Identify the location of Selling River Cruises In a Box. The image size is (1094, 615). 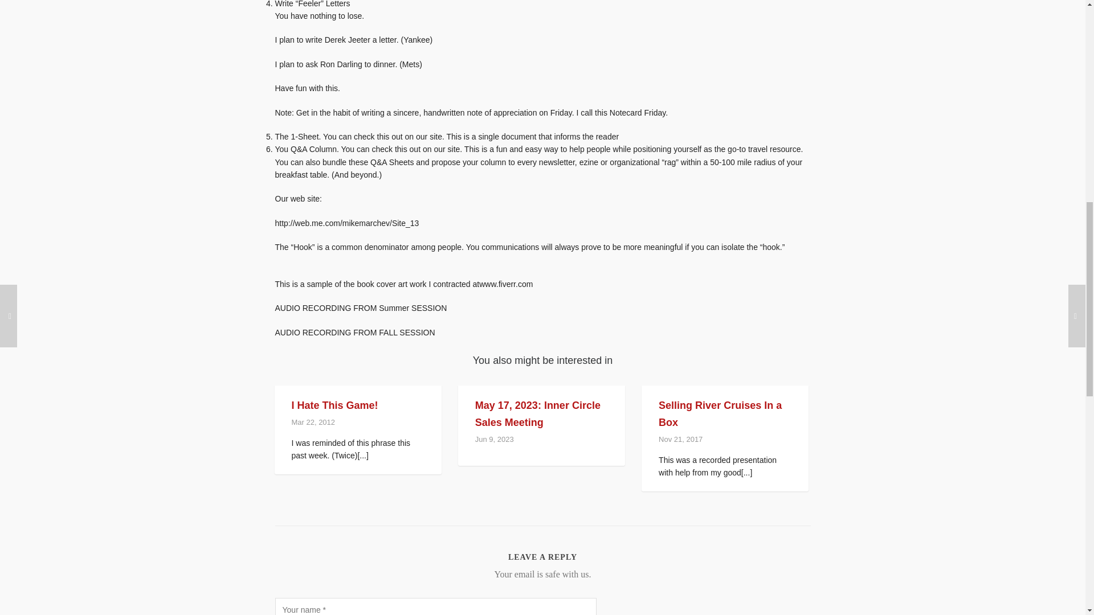
(720, 413).